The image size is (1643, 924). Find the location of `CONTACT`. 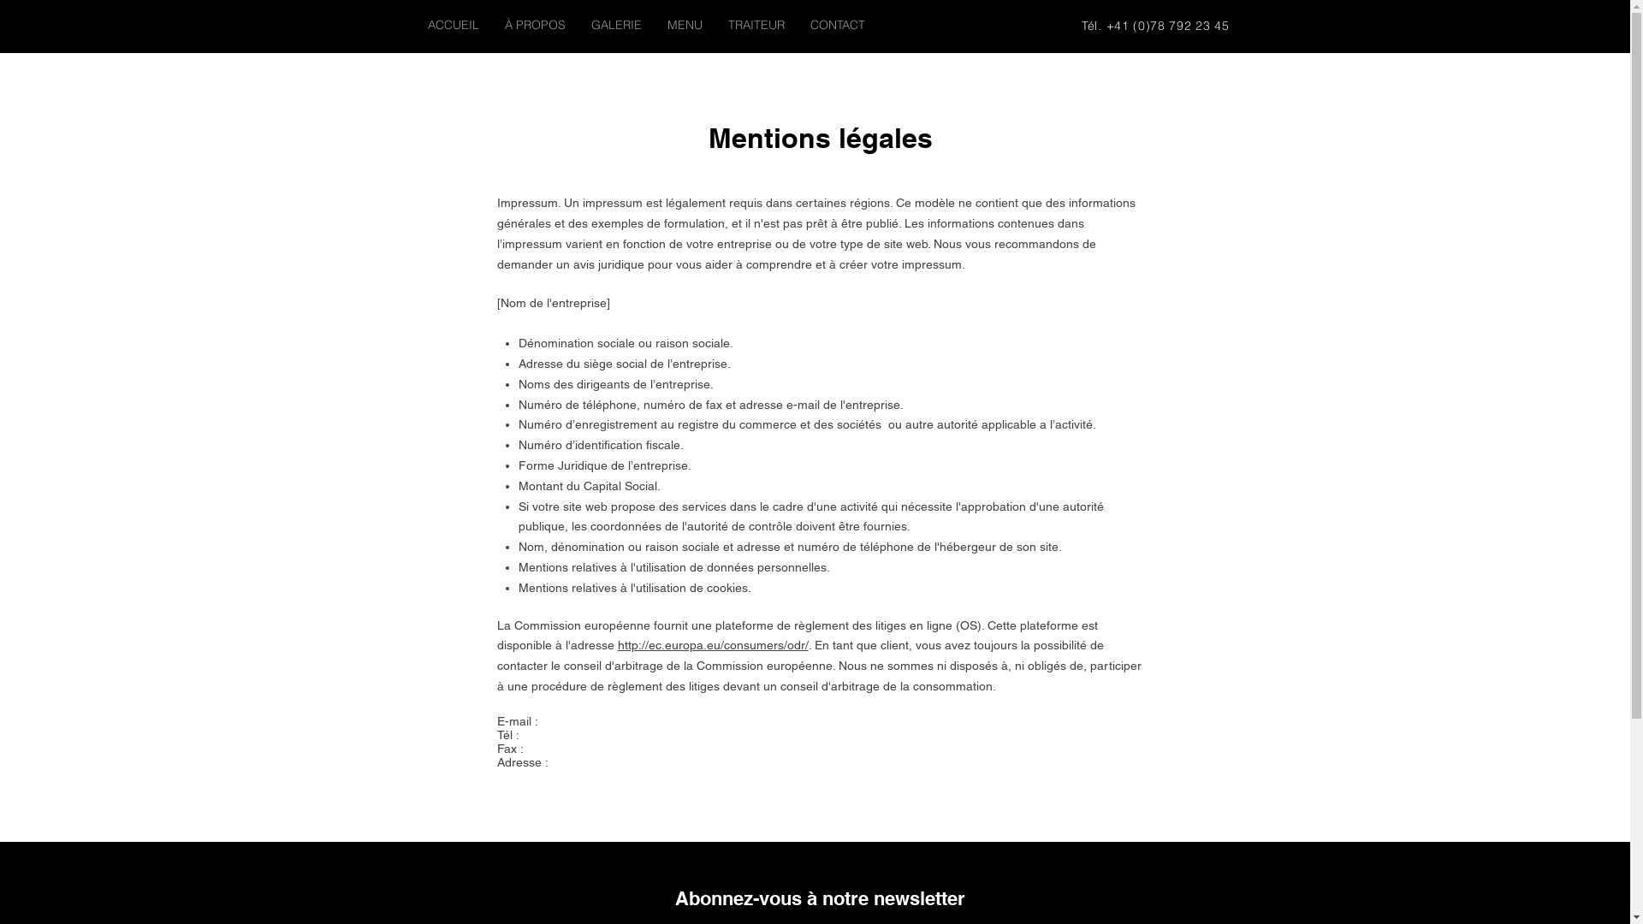

CONTACT is located at coordinates (838, 26).